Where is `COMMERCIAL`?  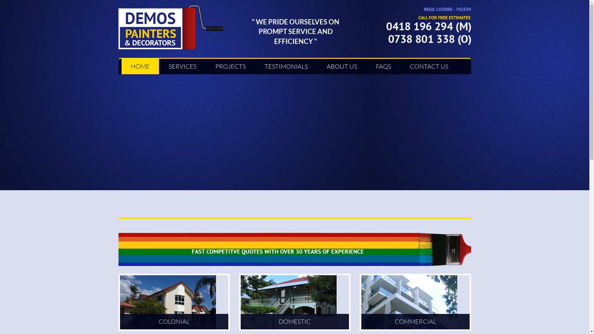 COMMERCIAL is located at coordinates (415, 302).